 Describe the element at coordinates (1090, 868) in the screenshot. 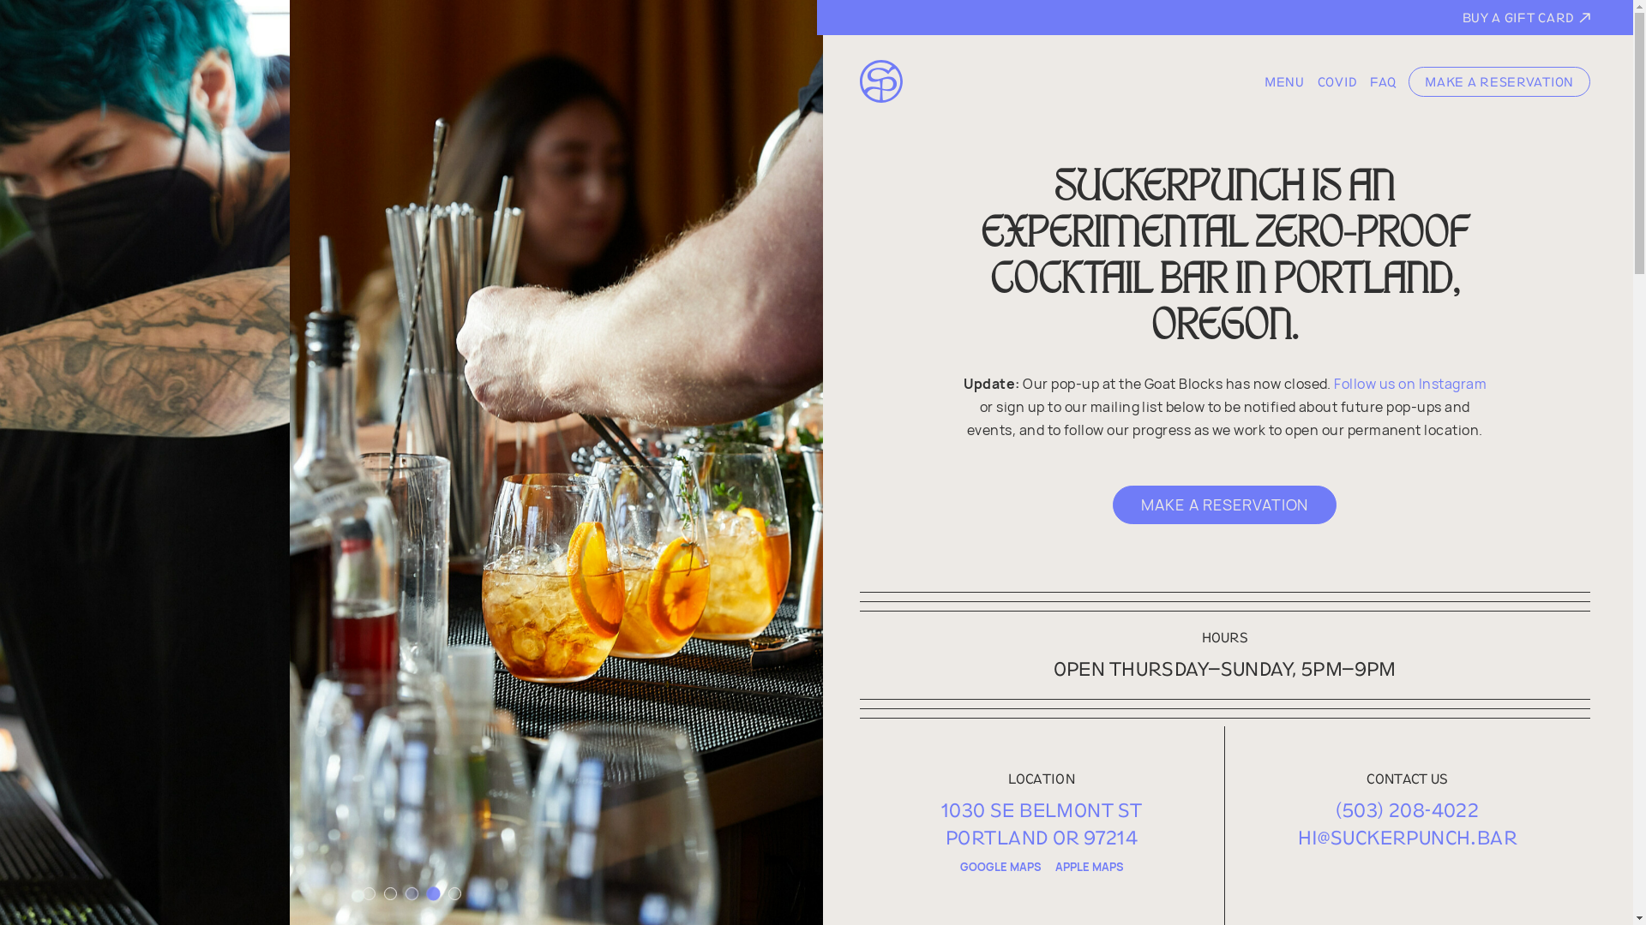

I see `APPLE MAPS` at that location.